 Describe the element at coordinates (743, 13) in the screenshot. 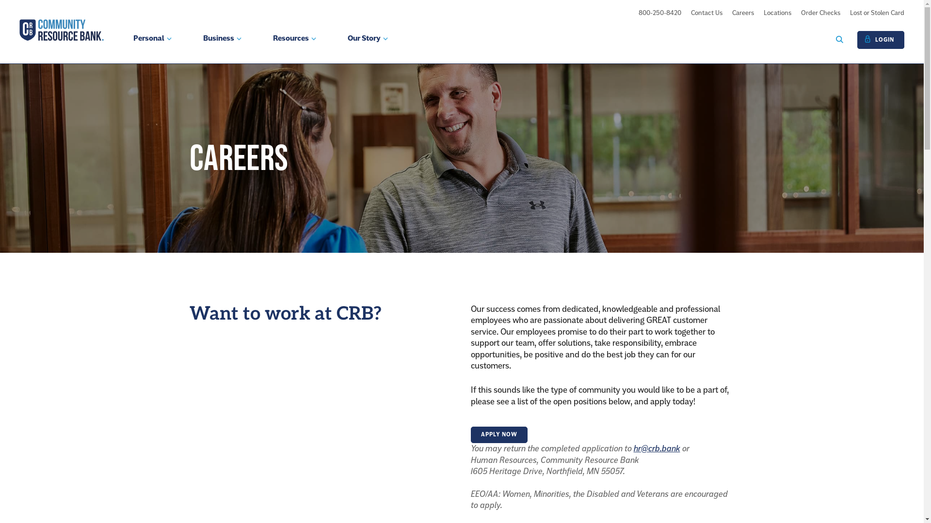

I see `Careers` at that location.